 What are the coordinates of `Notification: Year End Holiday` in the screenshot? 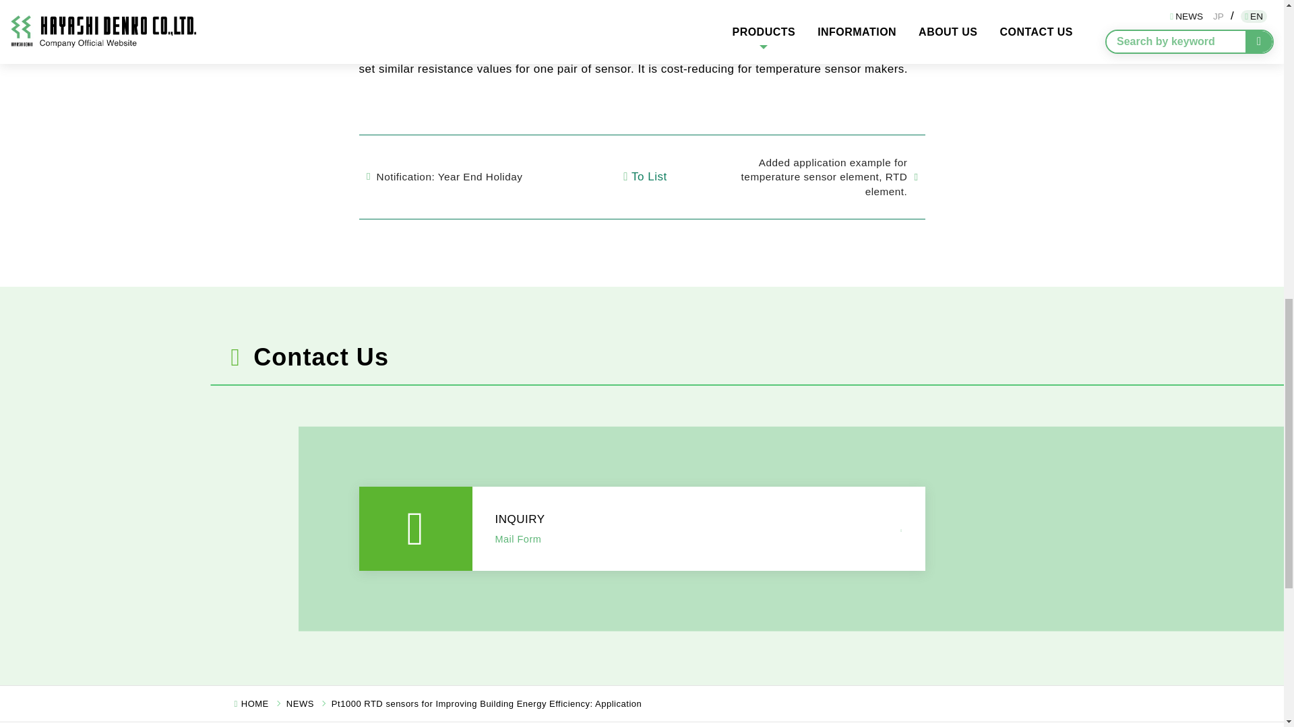 It's located at (466, 176).